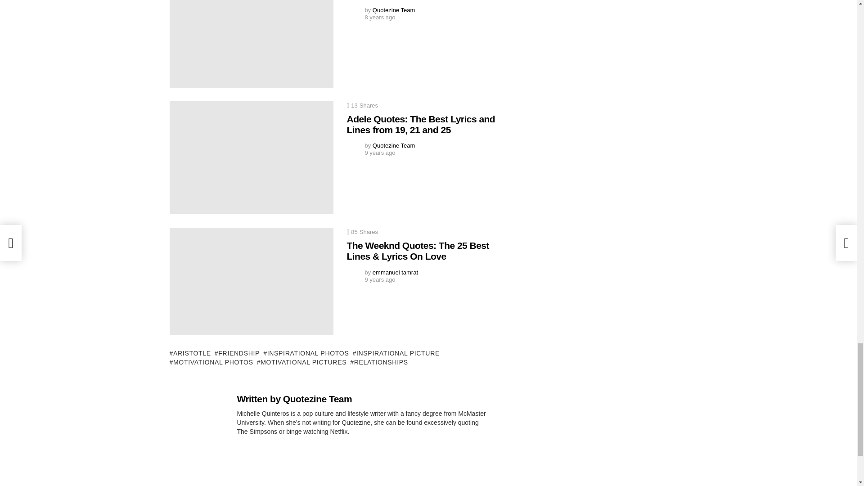 The image size is (864, 486). I want to click on 25 Hilariously Honest Chelsea Handler Quotes, so click(251, 44).